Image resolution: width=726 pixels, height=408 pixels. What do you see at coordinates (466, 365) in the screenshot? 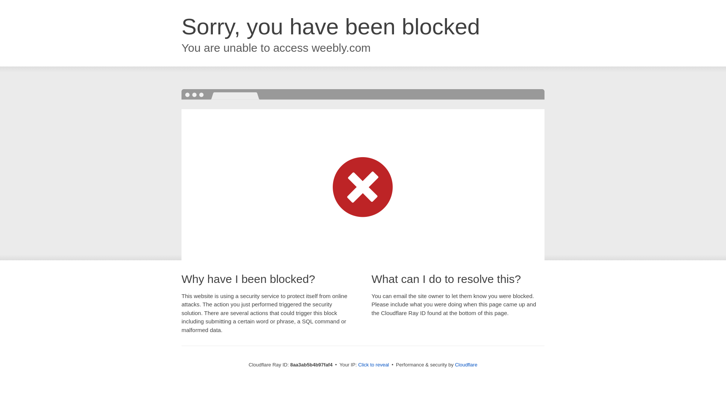
I see `Cloudflare` at bounding box center [466, 365].